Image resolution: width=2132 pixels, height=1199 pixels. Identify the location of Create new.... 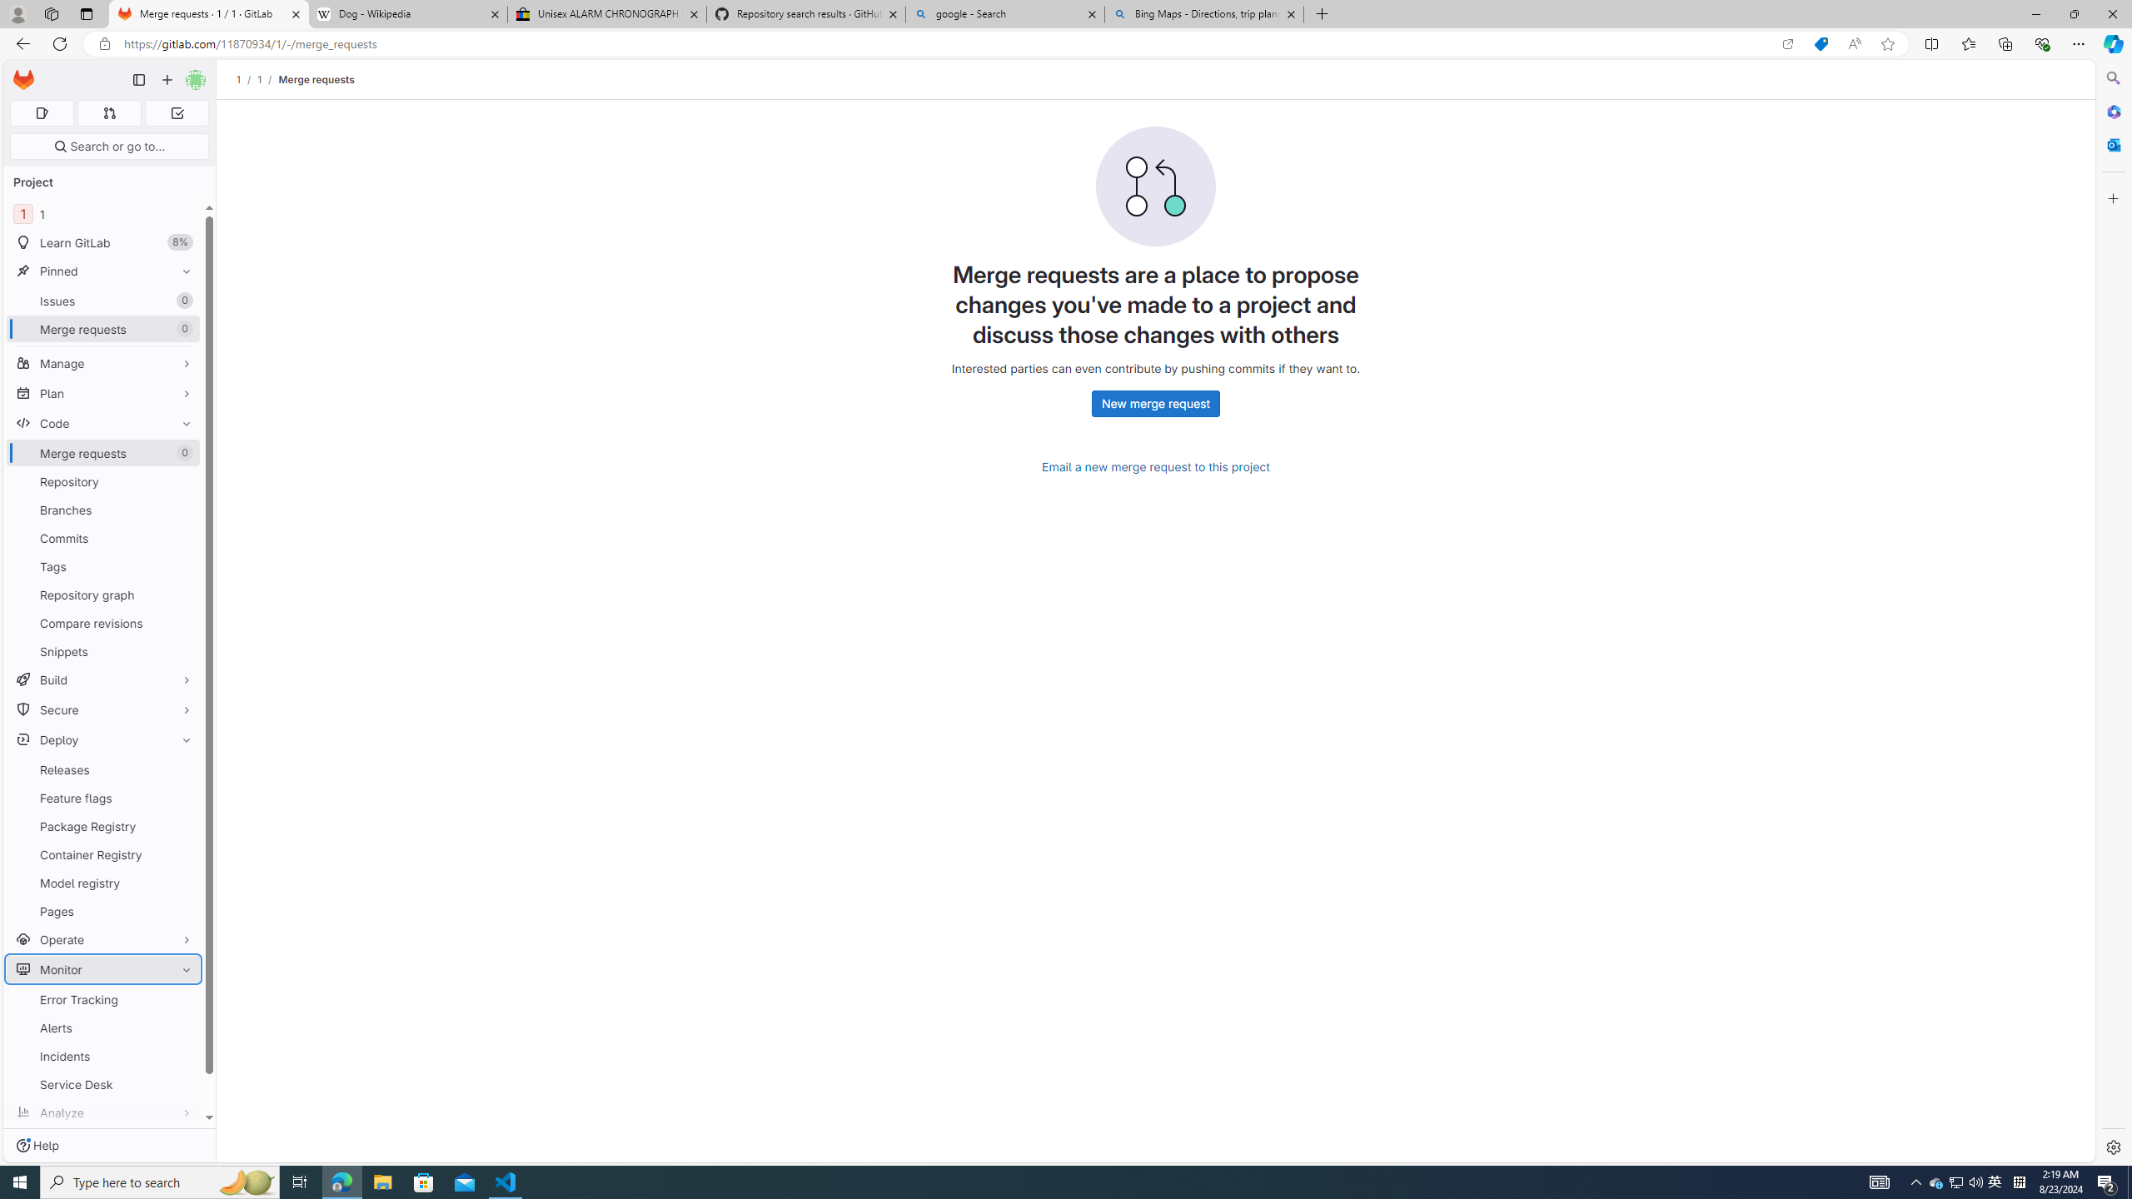
(167, 80).